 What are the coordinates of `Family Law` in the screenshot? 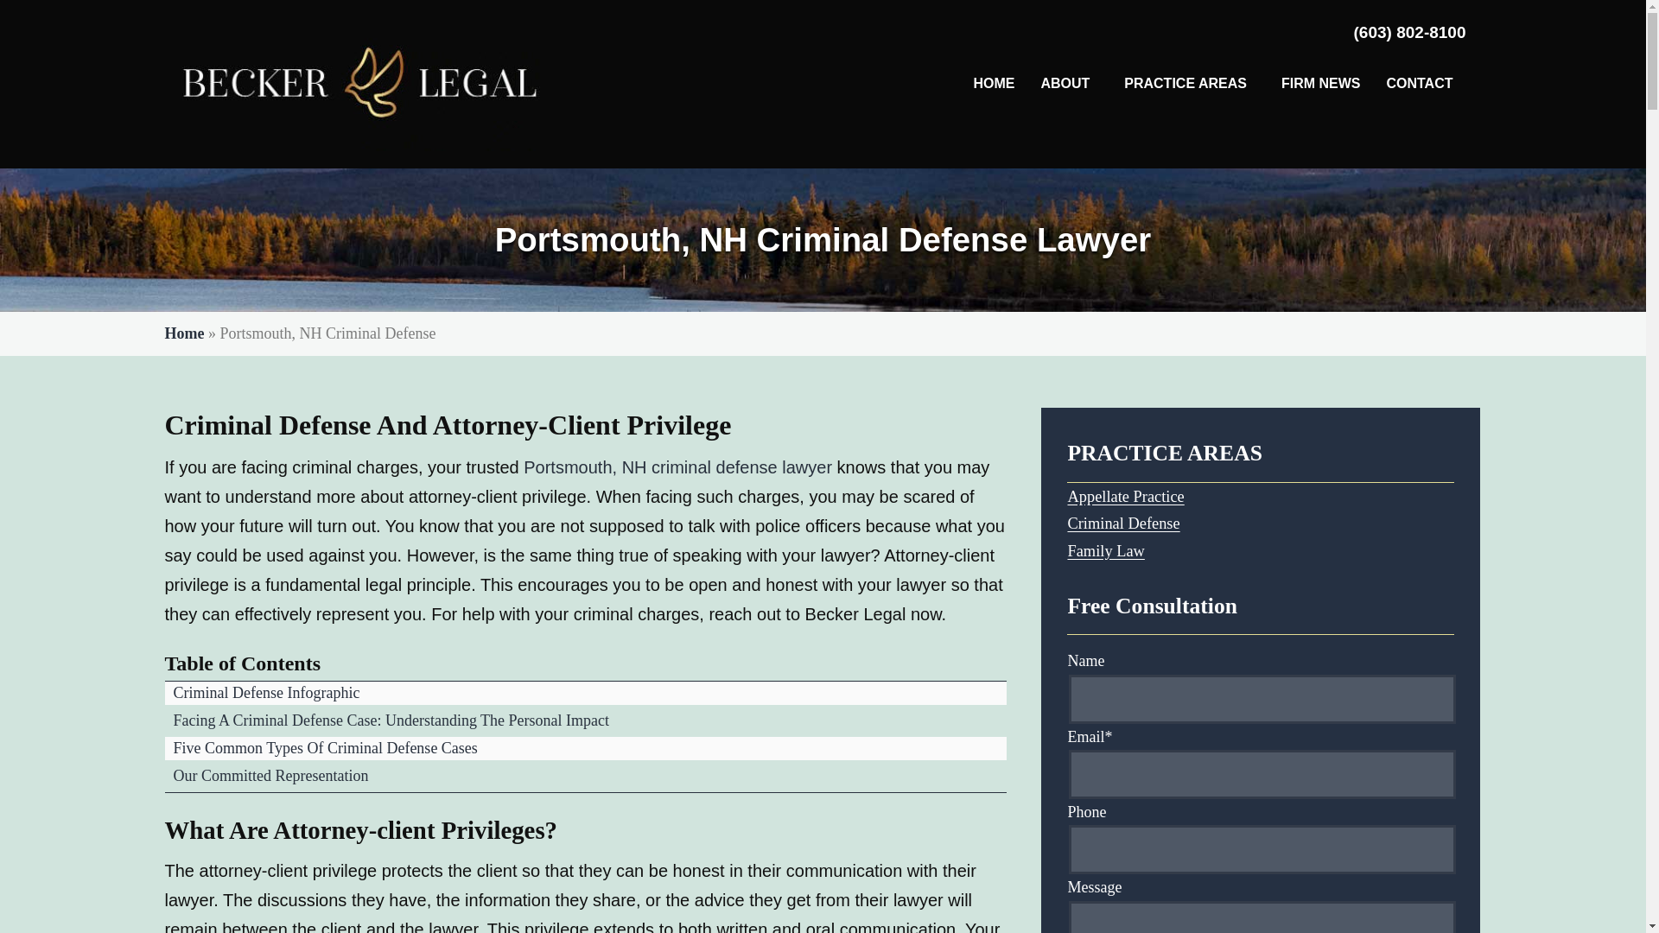 It's located at (1105, 551).